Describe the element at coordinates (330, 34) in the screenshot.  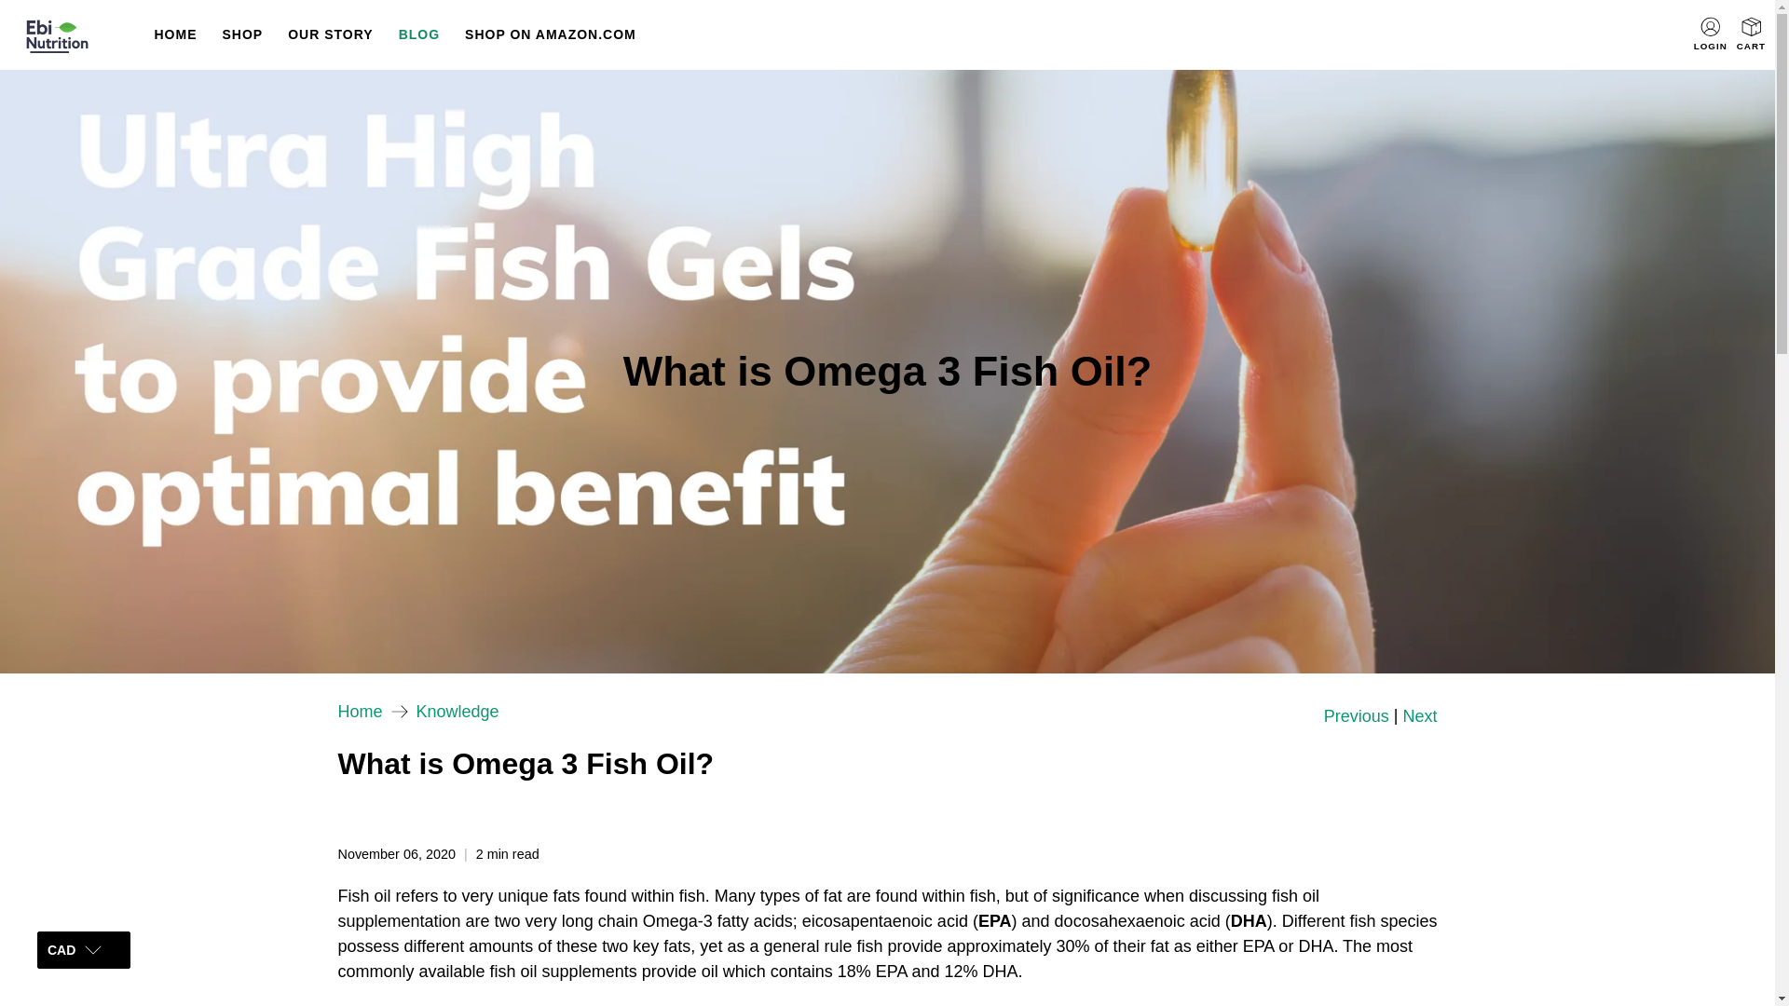
I see `OUR STORY` at that location.